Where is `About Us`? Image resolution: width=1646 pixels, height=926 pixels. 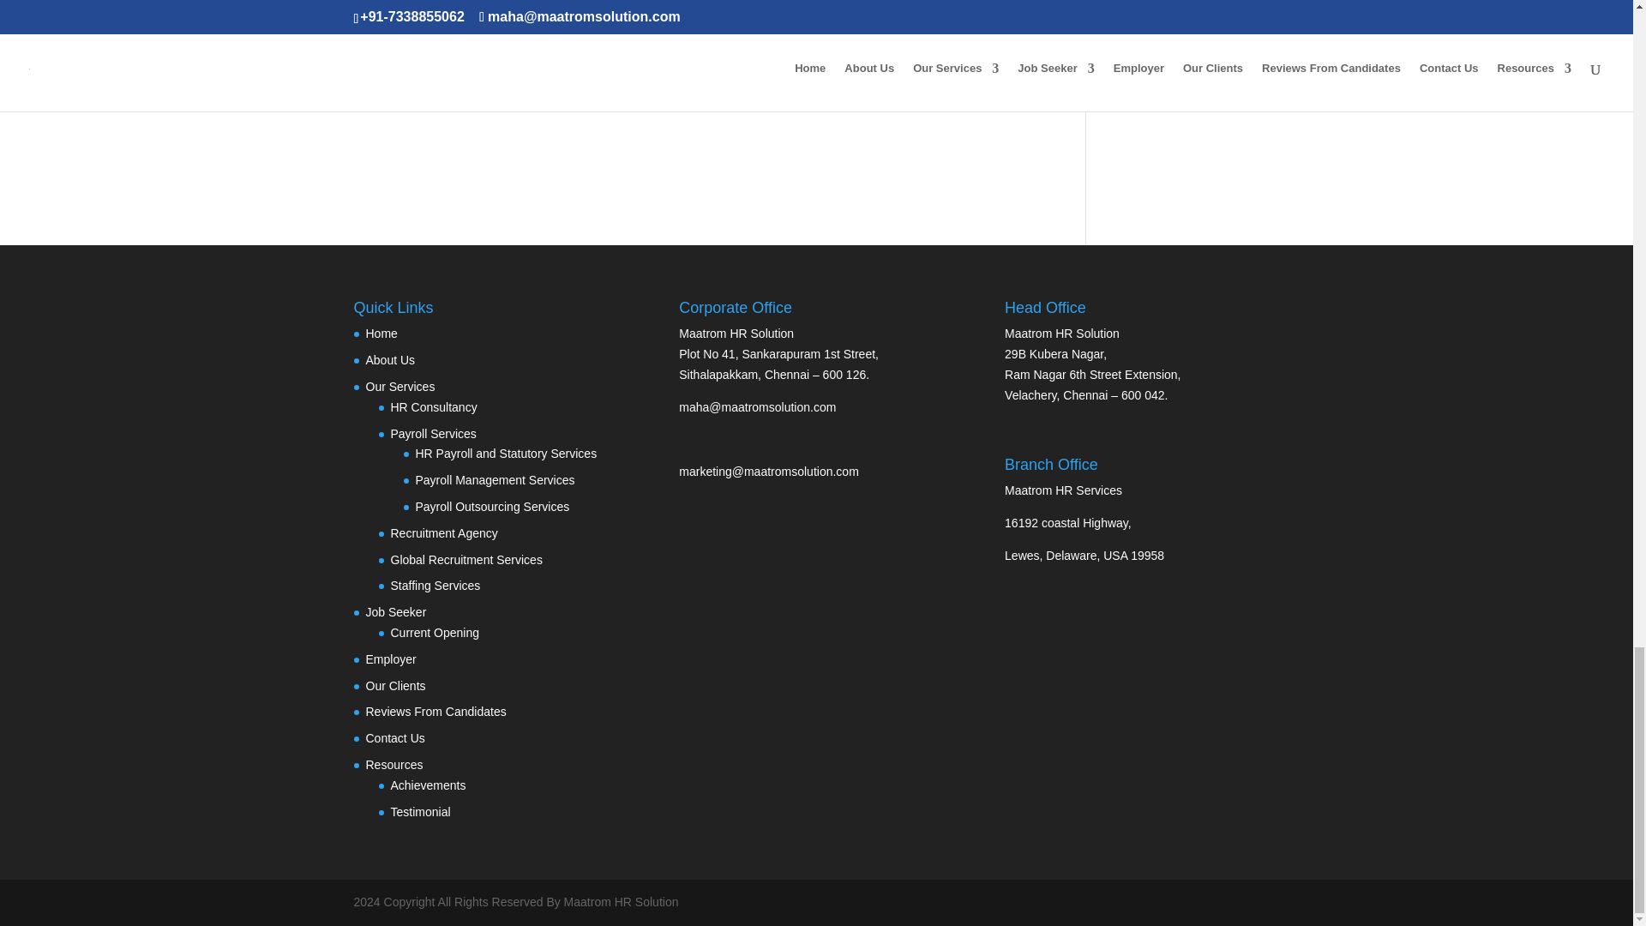 About Us is located at coordinates (389, 359).